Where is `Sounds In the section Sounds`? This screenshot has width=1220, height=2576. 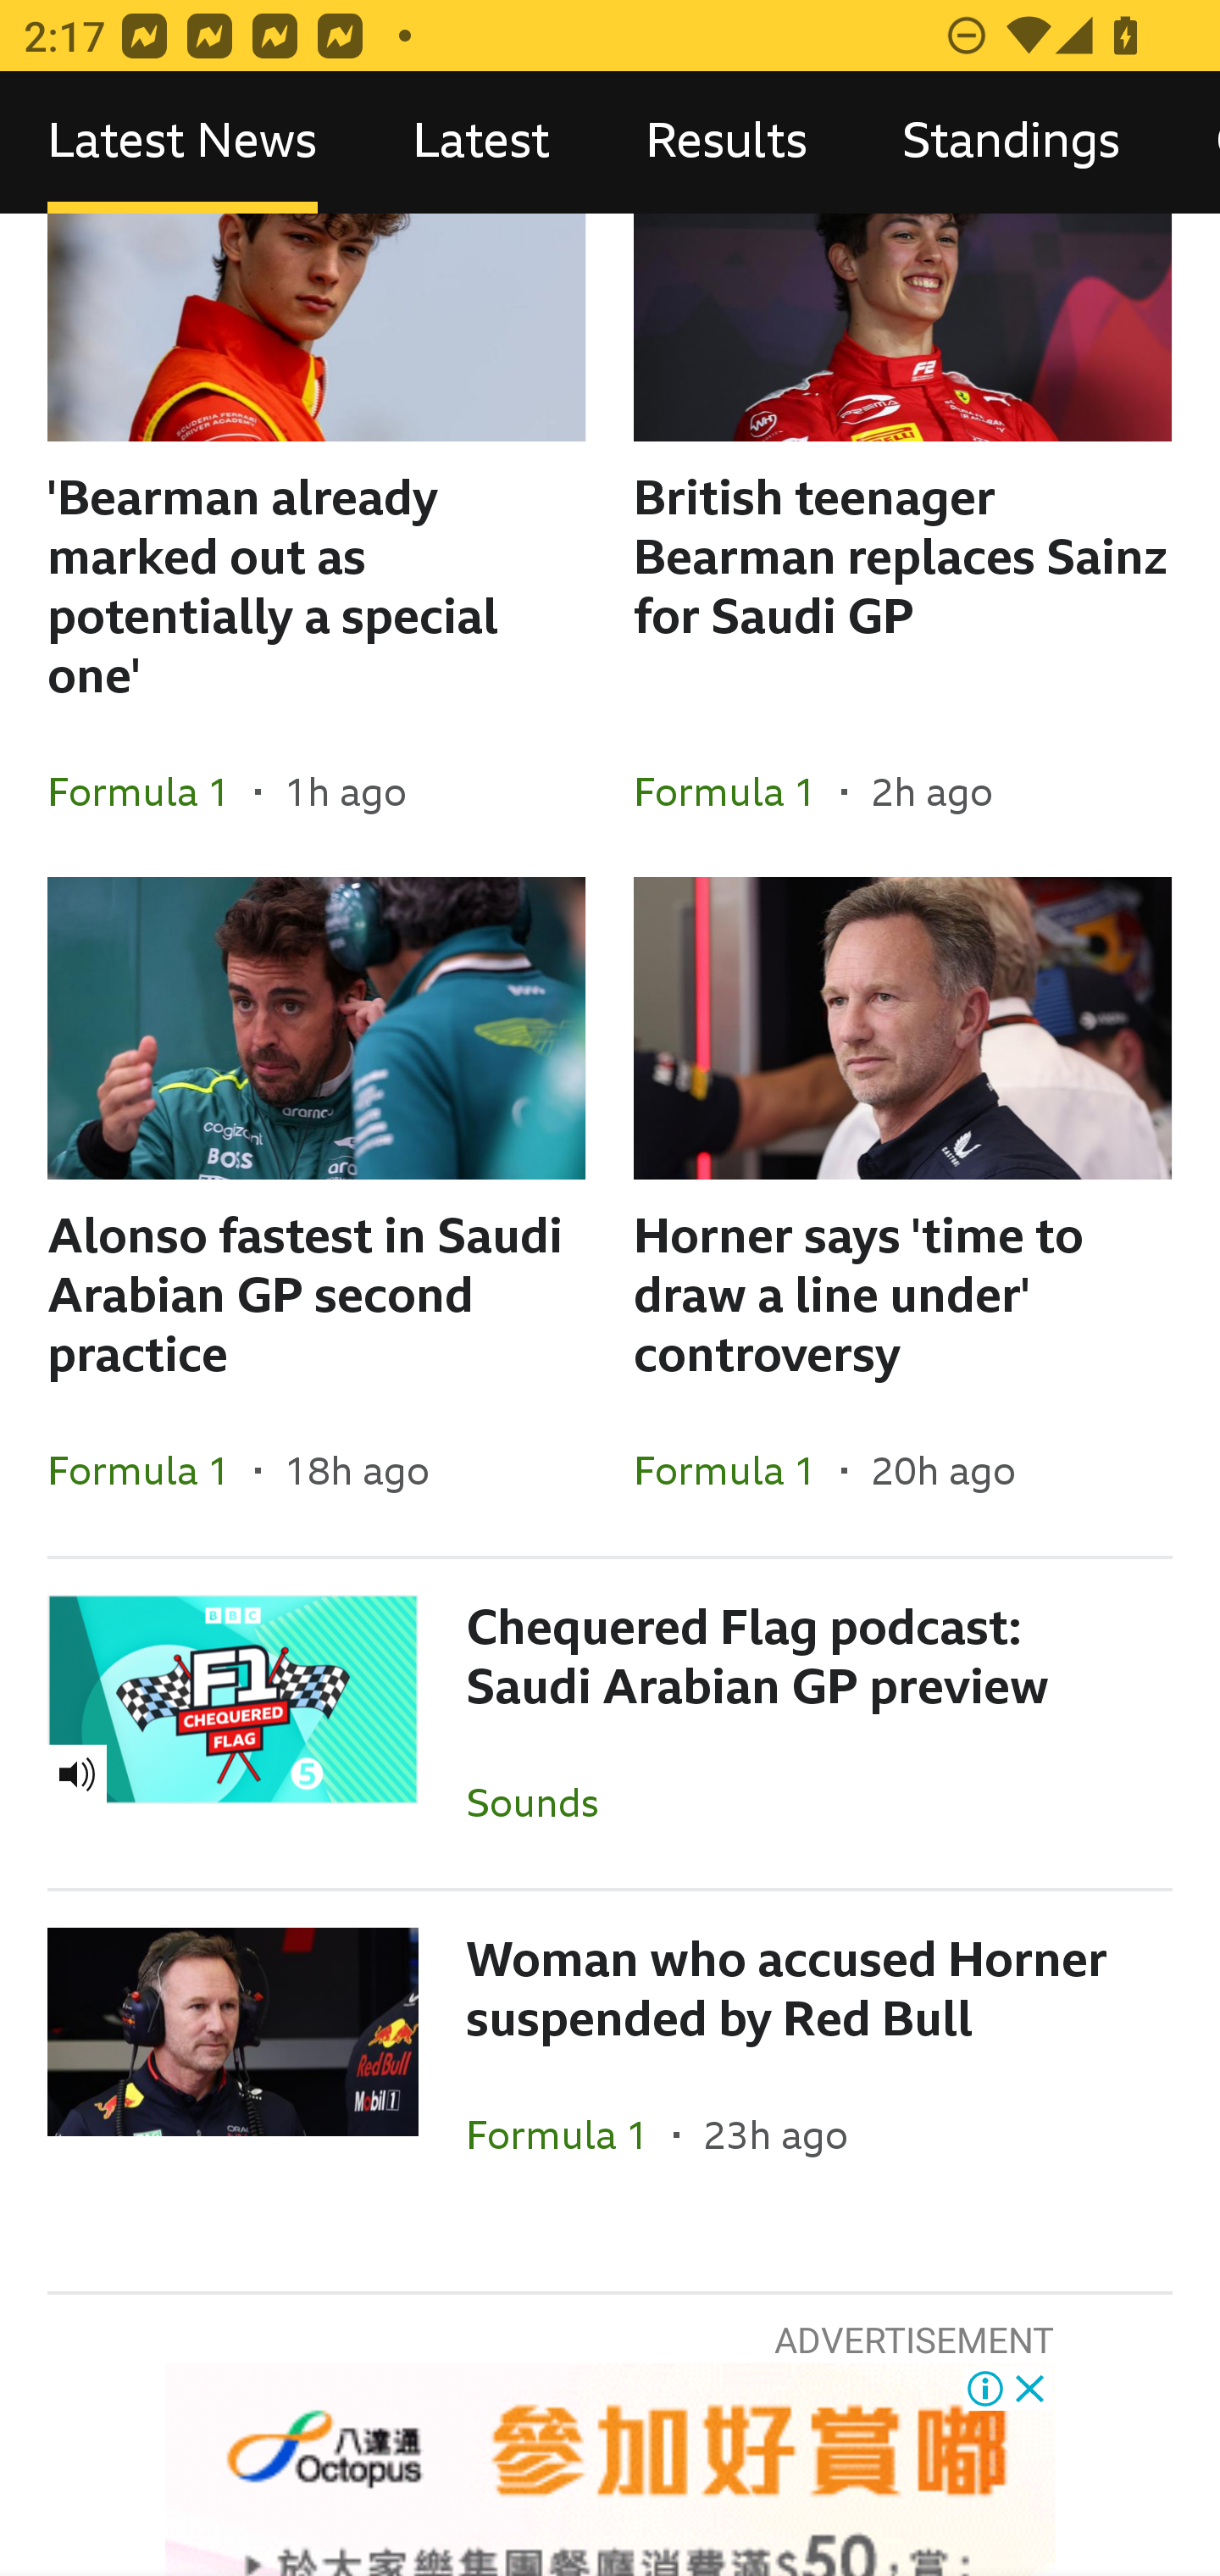 Sounds In the section Sounds is located at coordinates (544, 1802).